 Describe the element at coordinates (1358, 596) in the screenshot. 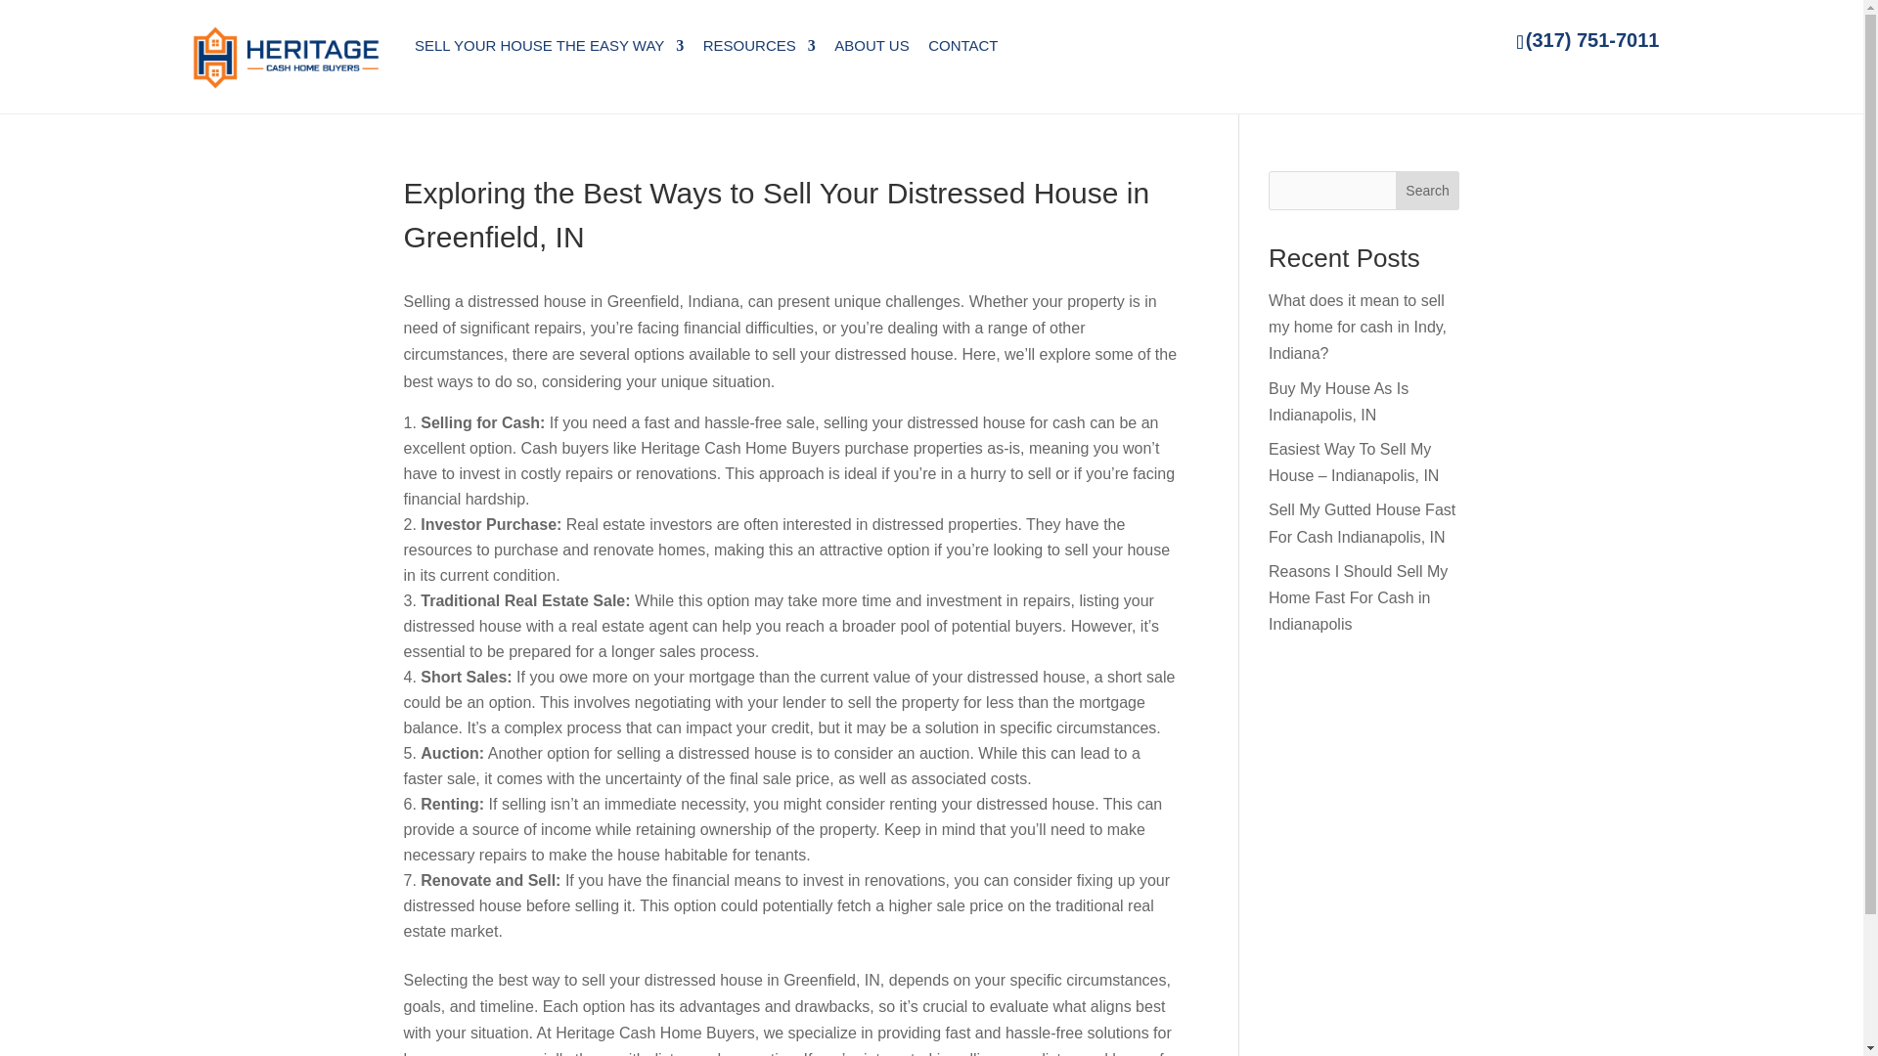

I see `Reasons I Should Sell My Home Fast For Cash in Indianapolis` at that location.